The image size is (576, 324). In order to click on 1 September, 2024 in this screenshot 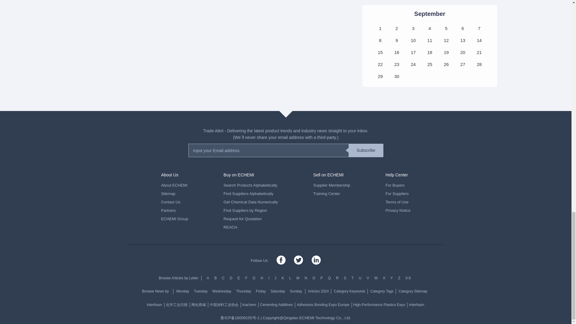, I will do `click(380, 28)`.